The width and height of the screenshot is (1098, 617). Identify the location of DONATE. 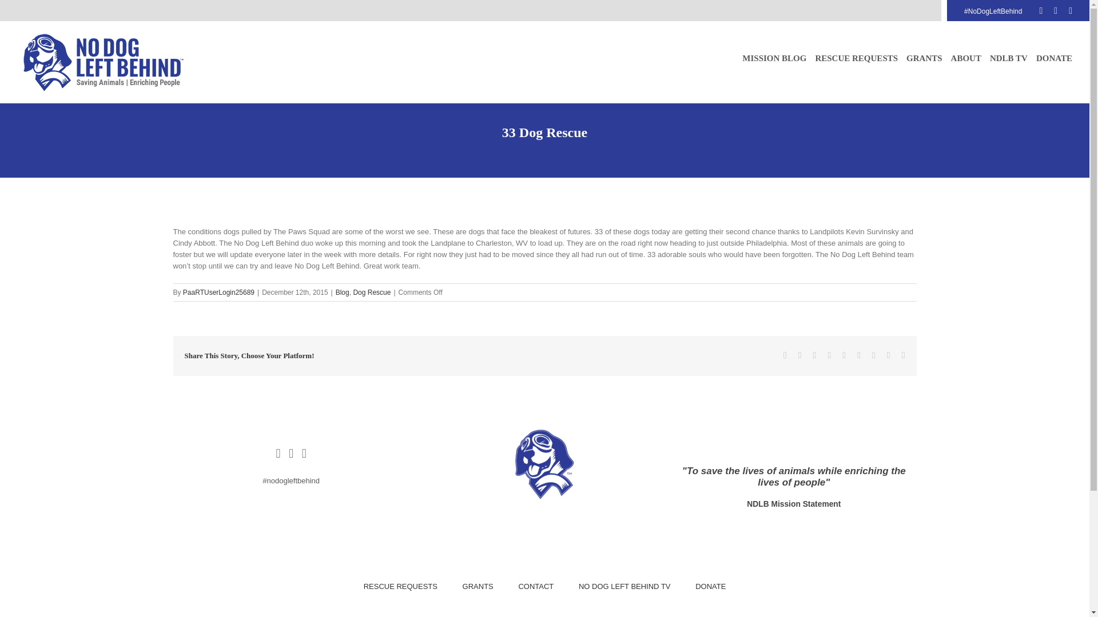
(710, 586).